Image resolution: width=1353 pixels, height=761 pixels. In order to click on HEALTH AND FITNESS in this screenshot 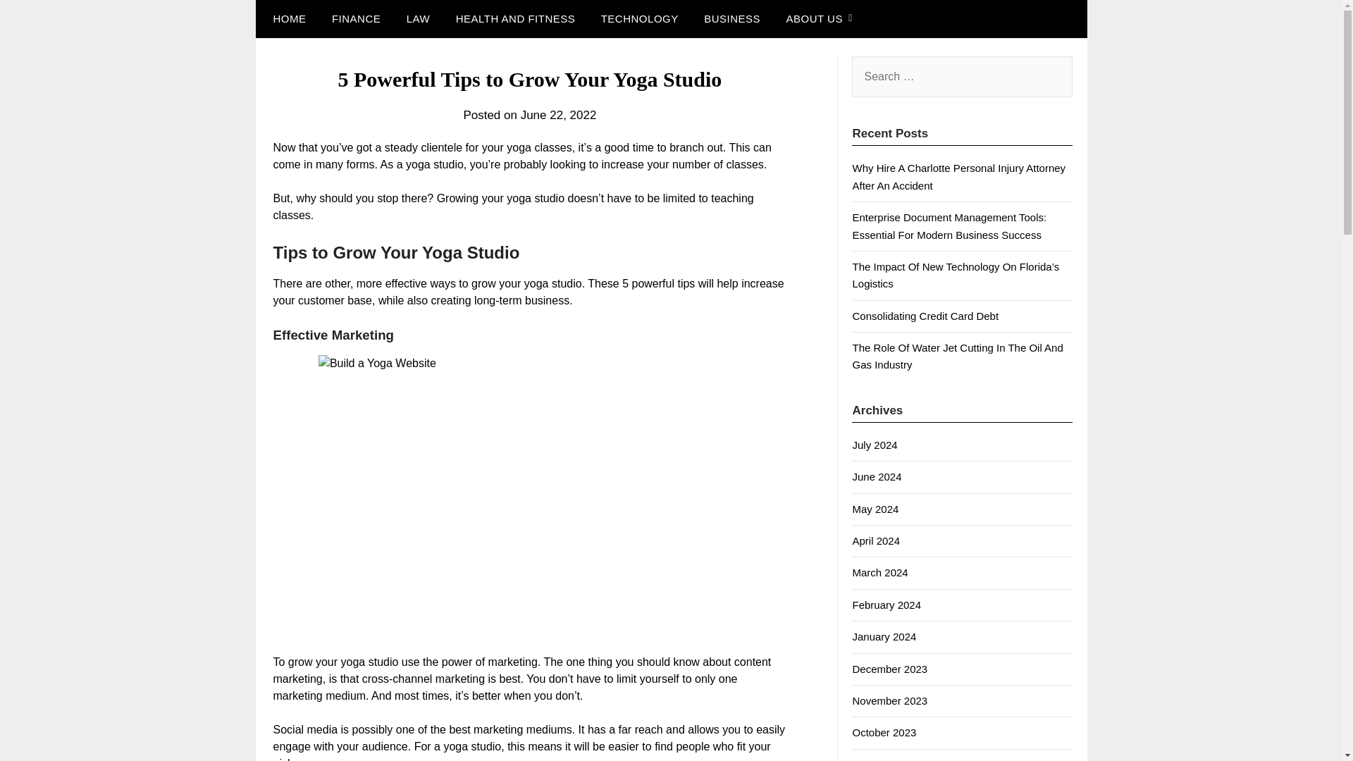, I will do `click(516, 19)`.